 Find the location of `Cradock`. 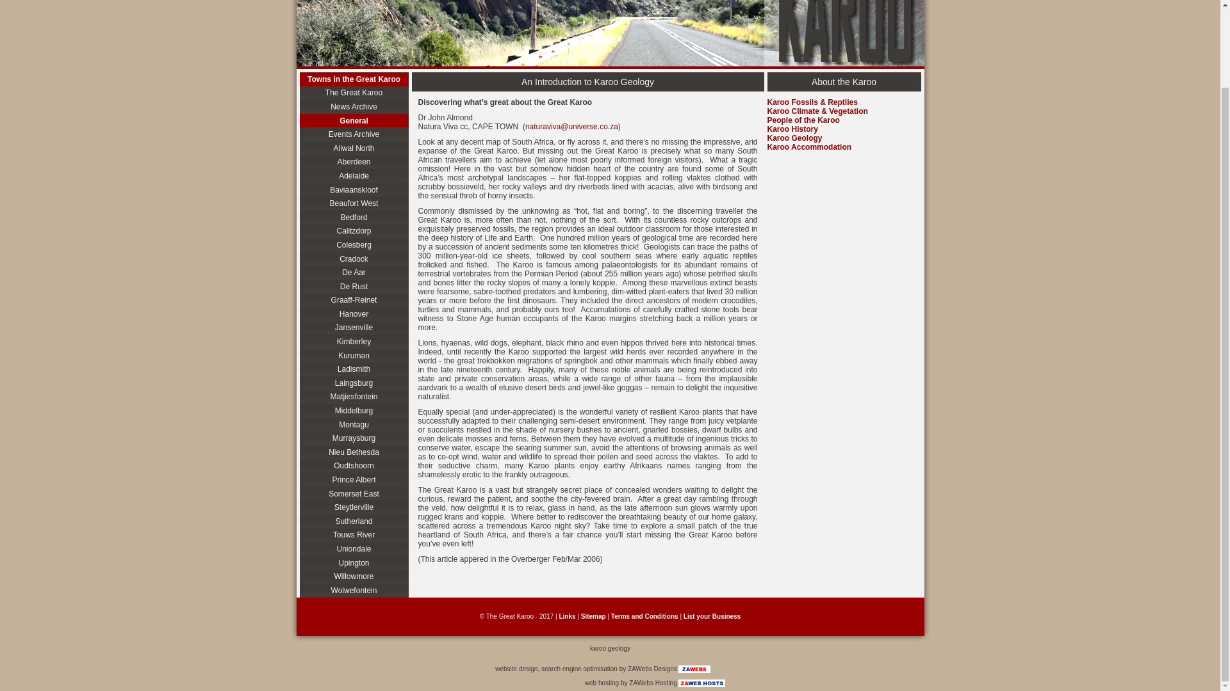

Cradock is located at coordinates (354, 258).